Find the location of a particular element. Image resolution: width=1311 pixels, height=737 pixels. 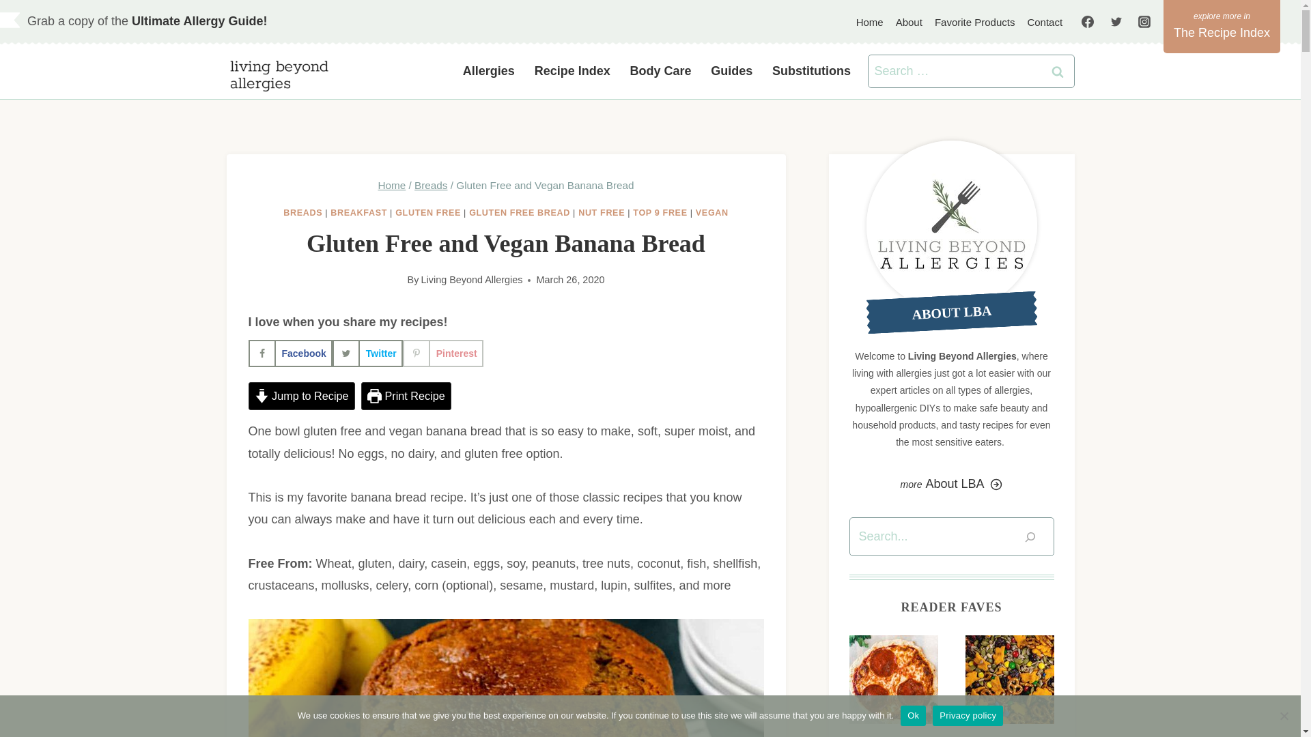

Recipe Index is located at coordinates (572, 71).